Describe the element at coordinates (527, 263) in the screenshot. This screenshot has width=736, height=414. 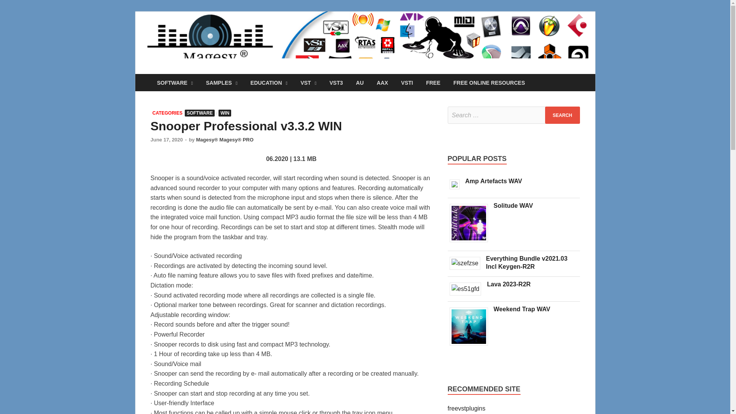
I see `Everything Bundle v2021.03 Incl Keygen-R2R` at that location.